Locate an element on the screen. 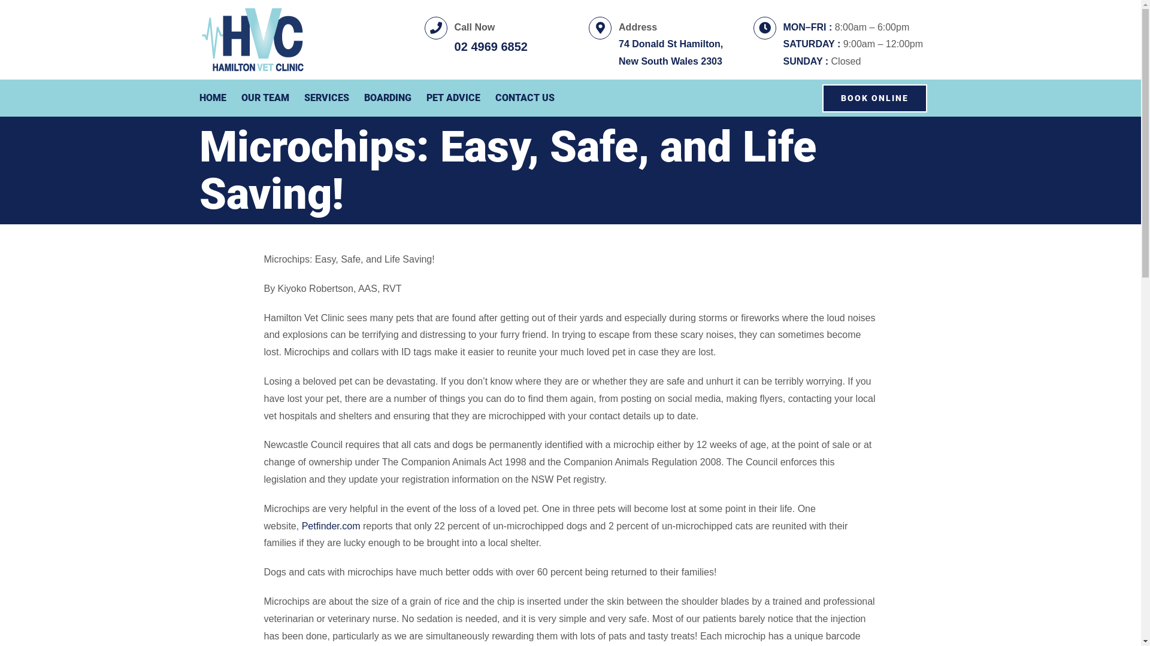 This screenshot has height=646, width=1150. Petfinder.com is located at coordinates (331, 526).